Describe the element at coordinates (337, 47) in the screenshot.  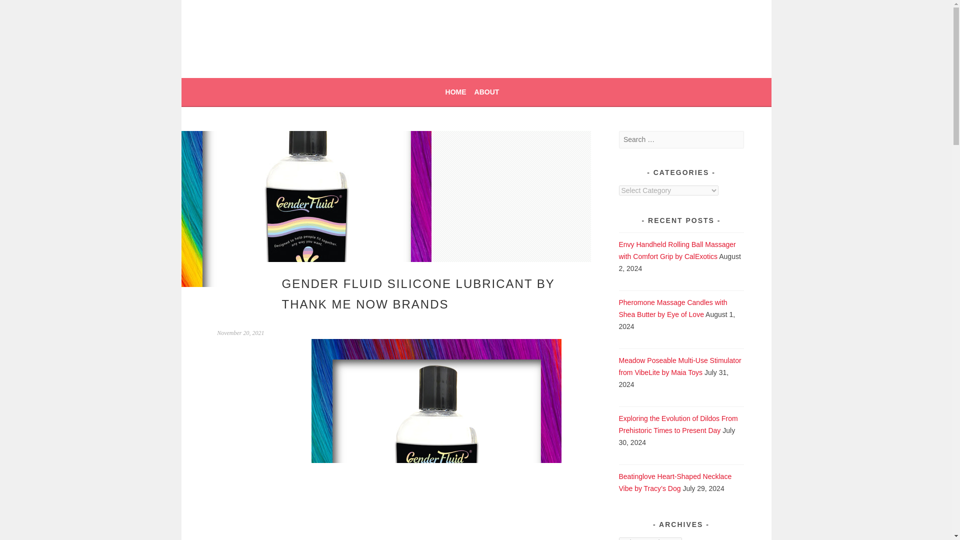
I see `THE RESOURCE BY MOLLY` at that location.